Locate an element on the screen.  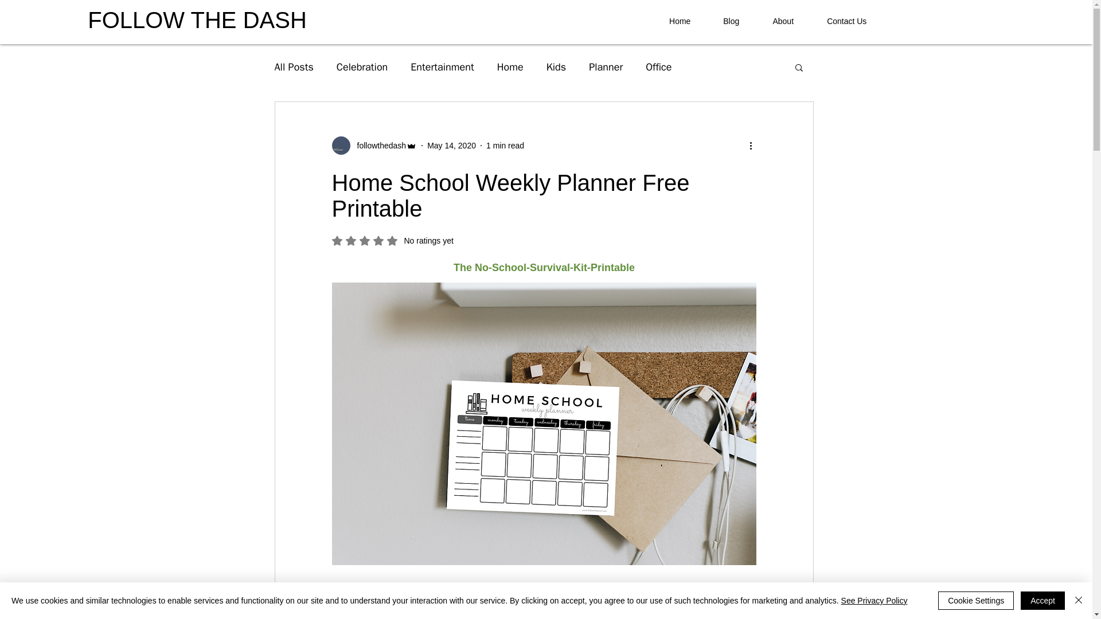
All Posts is located at coordinates (510, 66).